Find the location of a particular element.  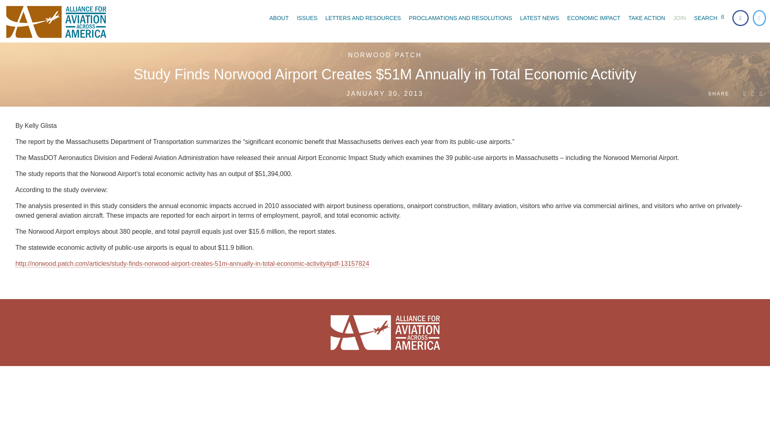

LETTERS AND RESOURCES is located at coordinates (363, 18).